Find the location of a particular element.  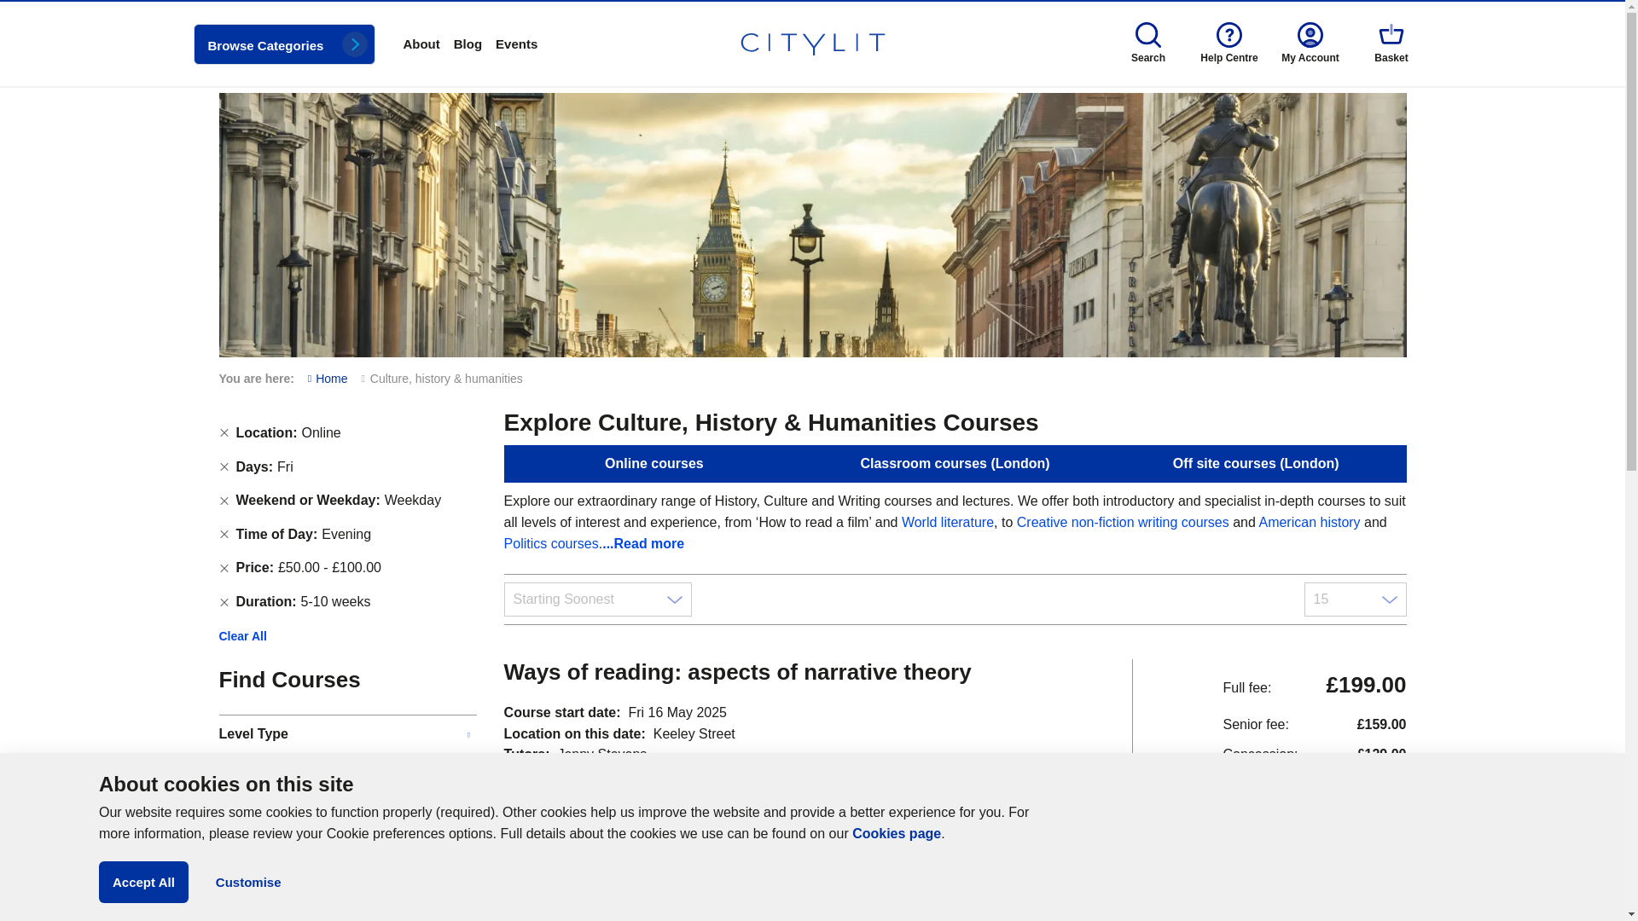

Remove Time of Day Evening is located at coordinates (224, 534).